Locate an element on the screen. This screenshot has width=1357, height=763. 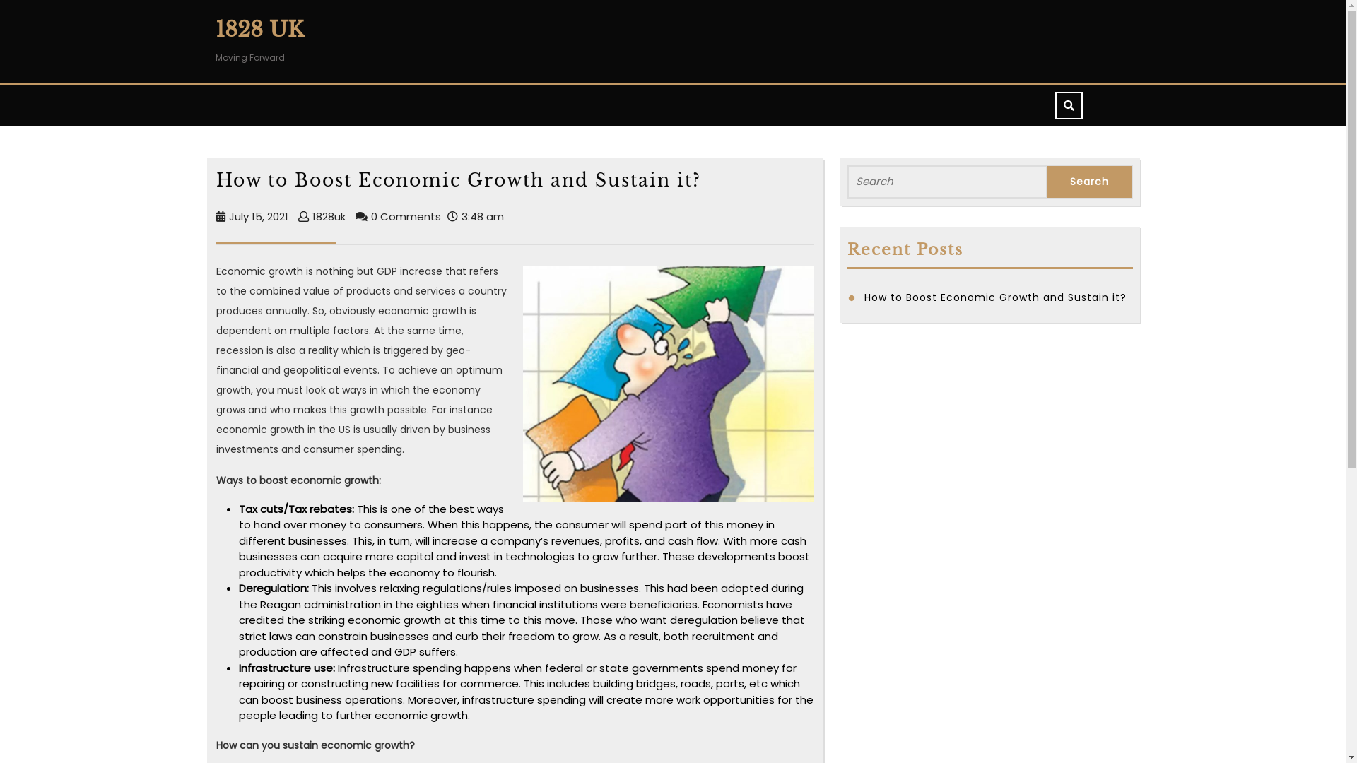
Search is located at coordinates (1090, 182).